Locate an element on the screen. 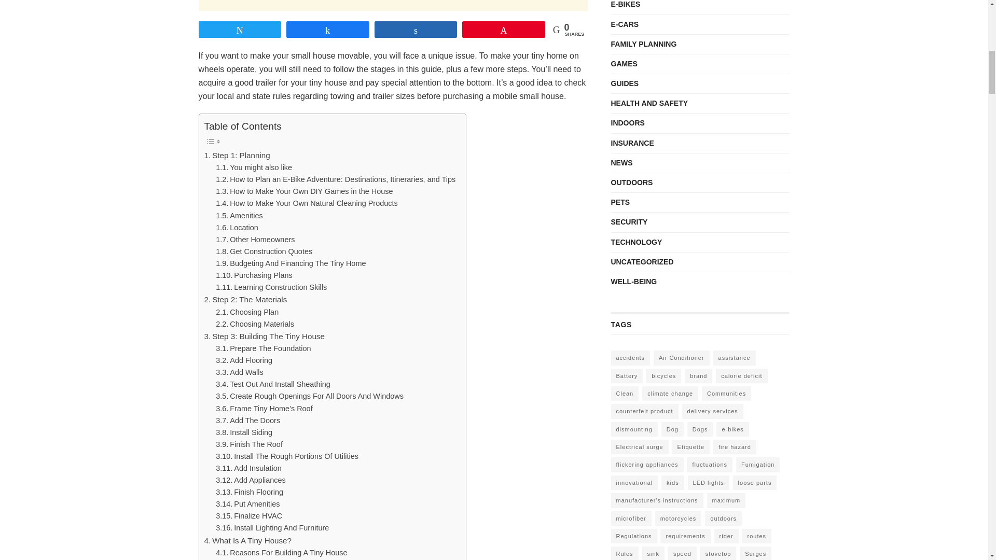  You might also like is located at coordinates (254, 167).